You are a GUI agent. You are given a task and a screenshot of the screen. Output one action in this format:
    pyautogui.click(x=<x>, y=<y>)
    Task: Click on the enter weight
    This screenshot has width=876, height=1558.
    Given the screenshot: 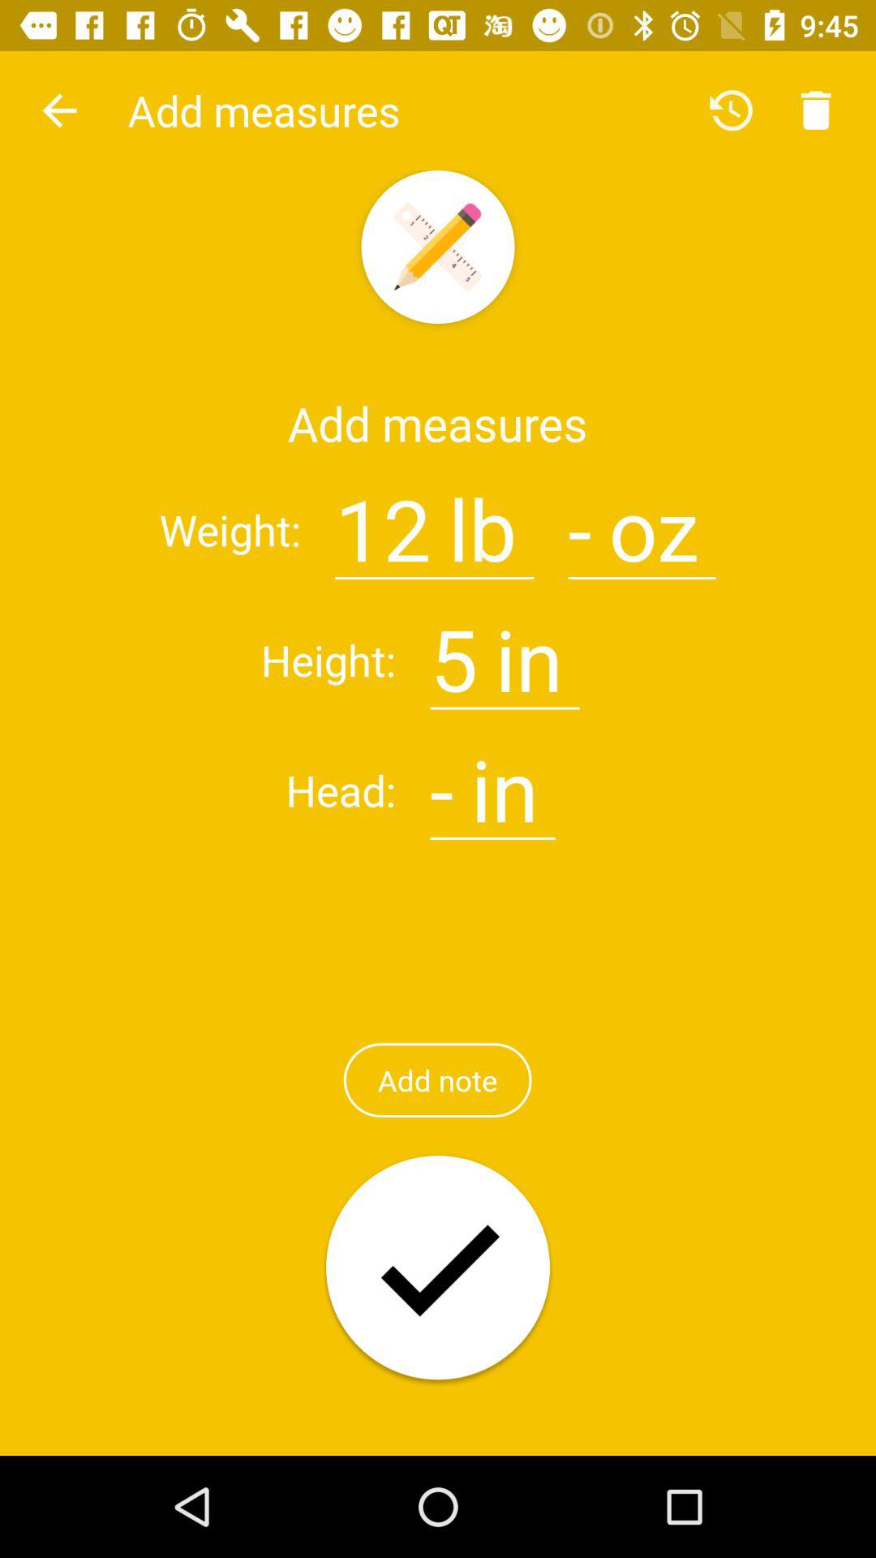 What is the action you would take?
    pyautogui.click(x=579, y=519)
    